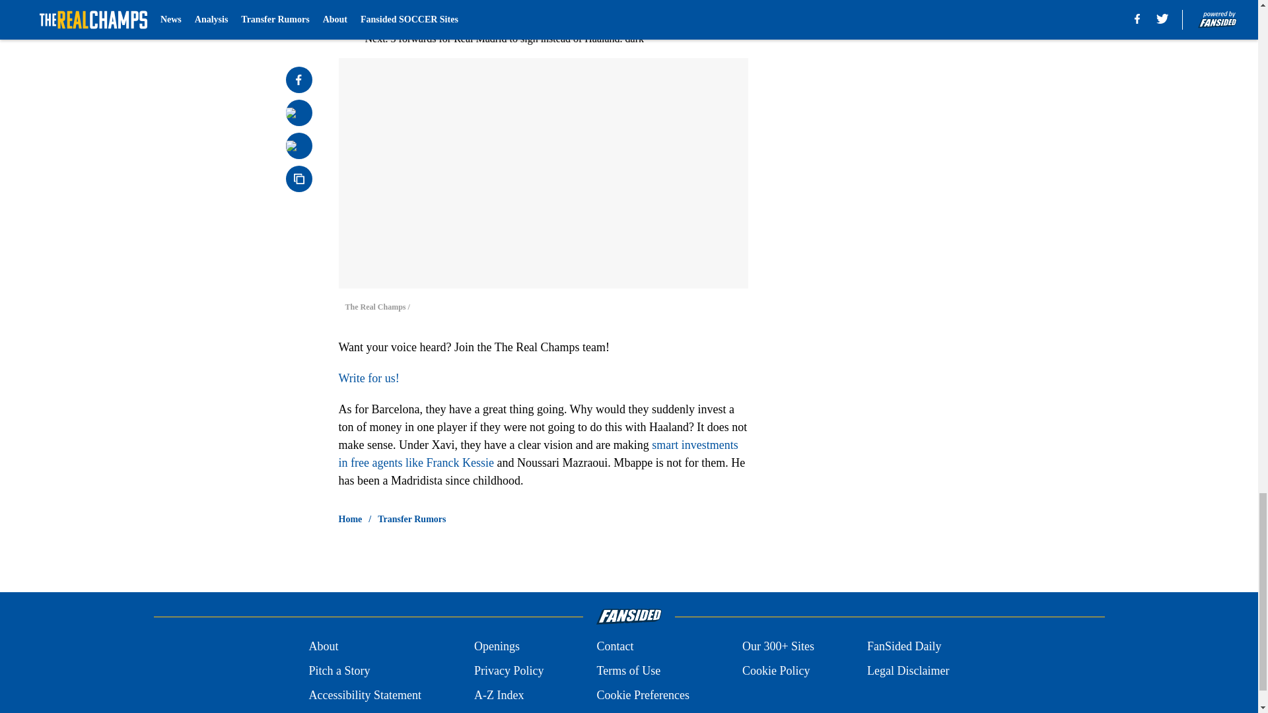 This screenshot has height=713, width=1268. I want to click on Legal Disclaimer, so click(907, 671).